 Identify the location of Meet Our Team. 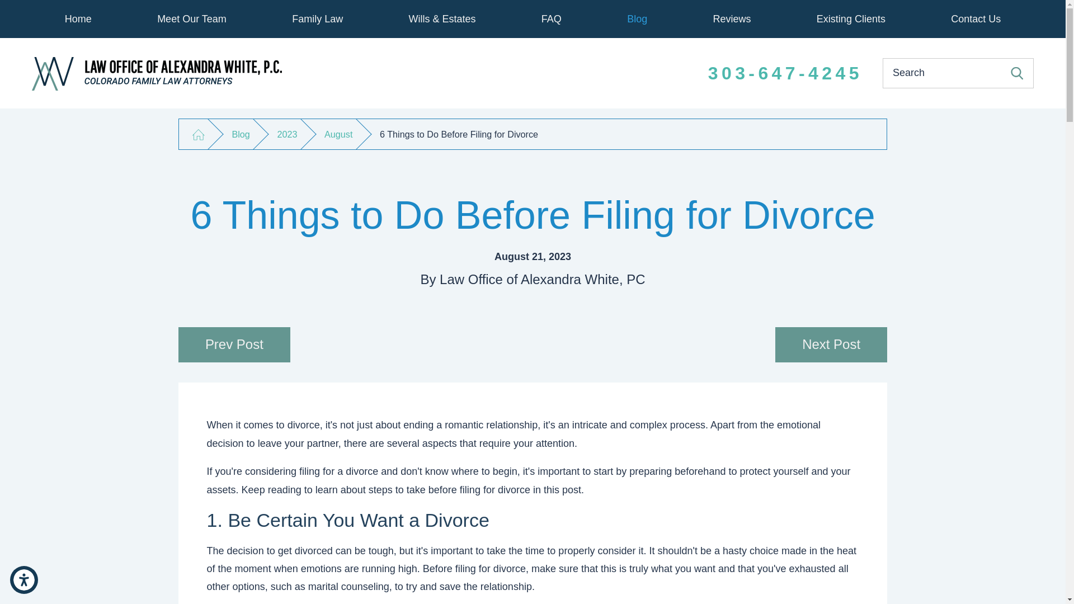
(191, 19).